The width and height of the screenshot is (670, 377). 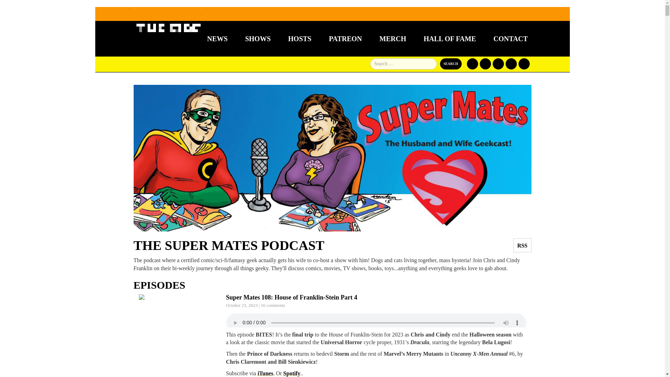 What do you see at coordinates (510, 39) in the screenshot?
I see `Contact` at bounding box center [510, 39].